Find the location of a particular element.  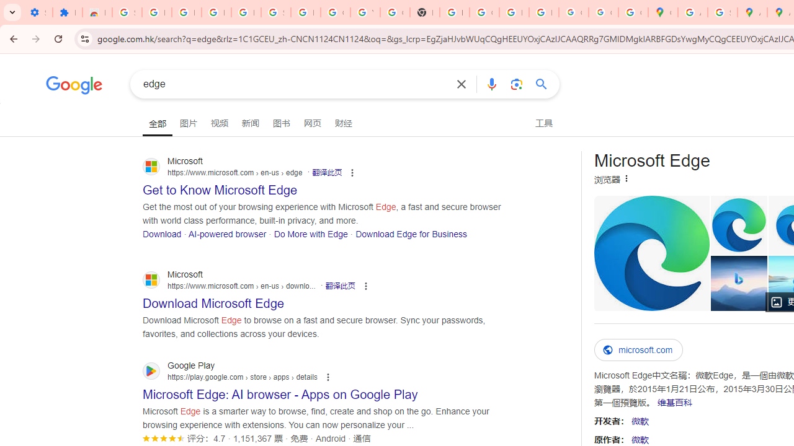

Delete photos & videos - Computer - Google Photos Help is located at coordinates (186, 12).